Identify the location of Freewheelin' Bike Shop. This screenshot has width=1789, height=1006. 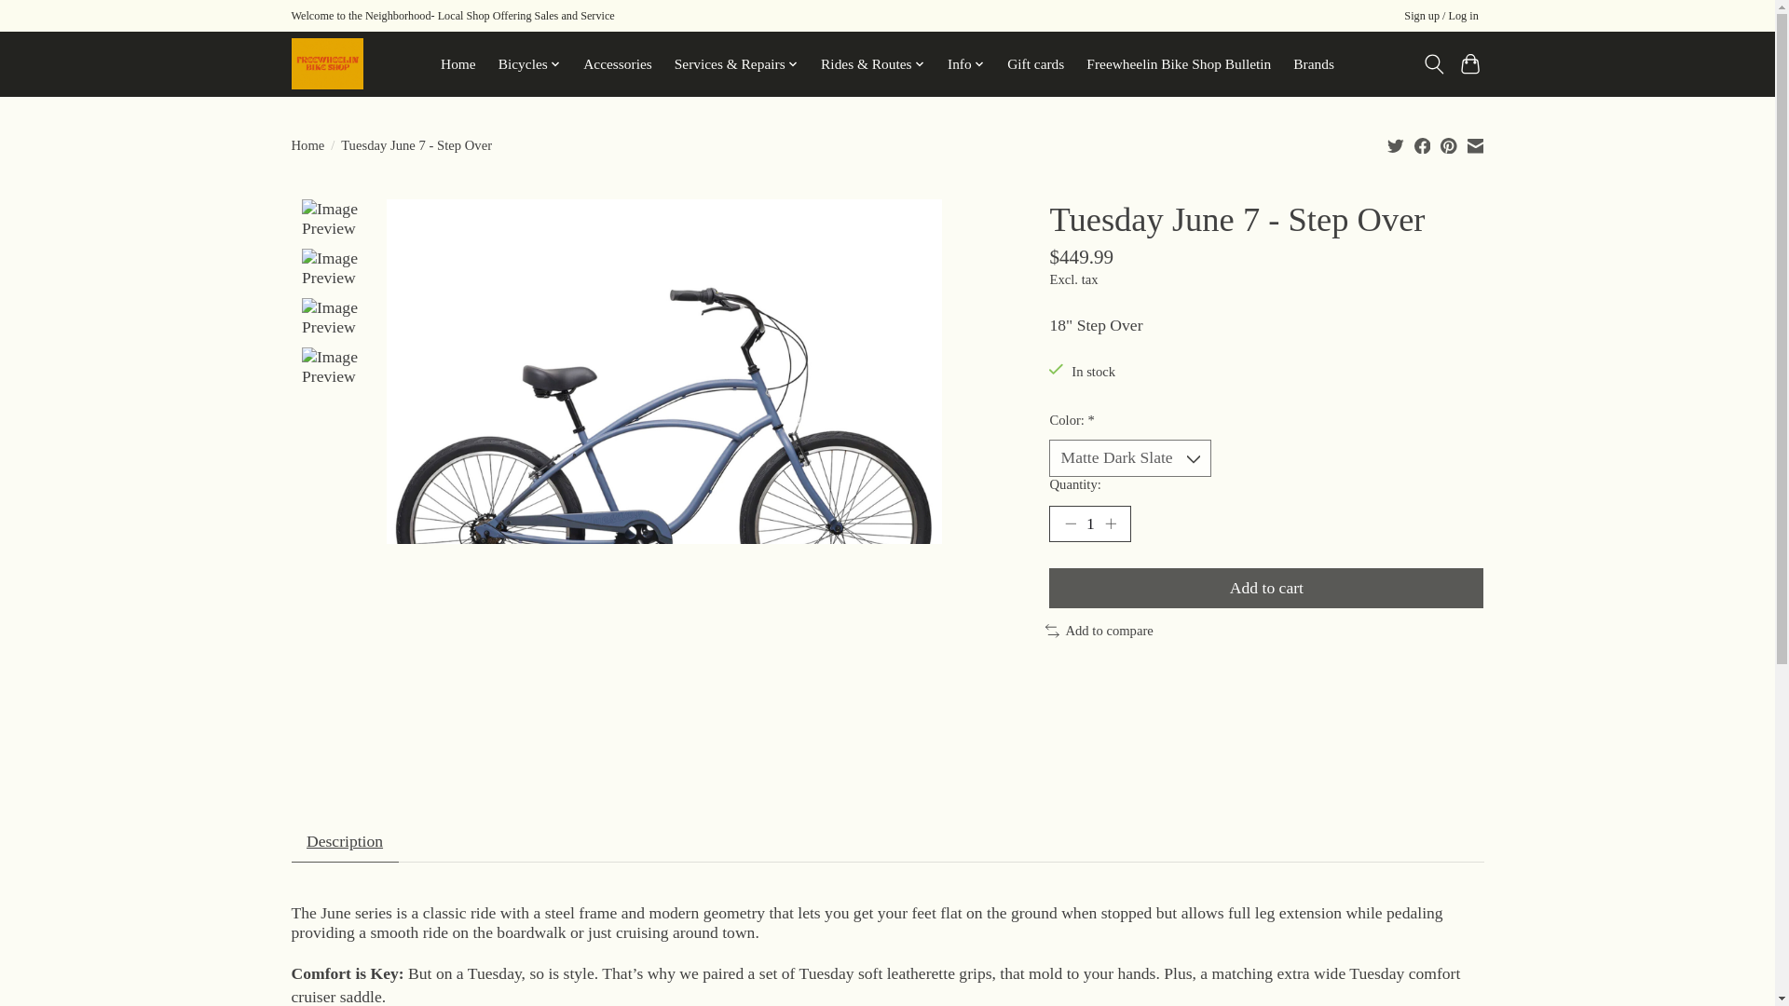
(326, 63).